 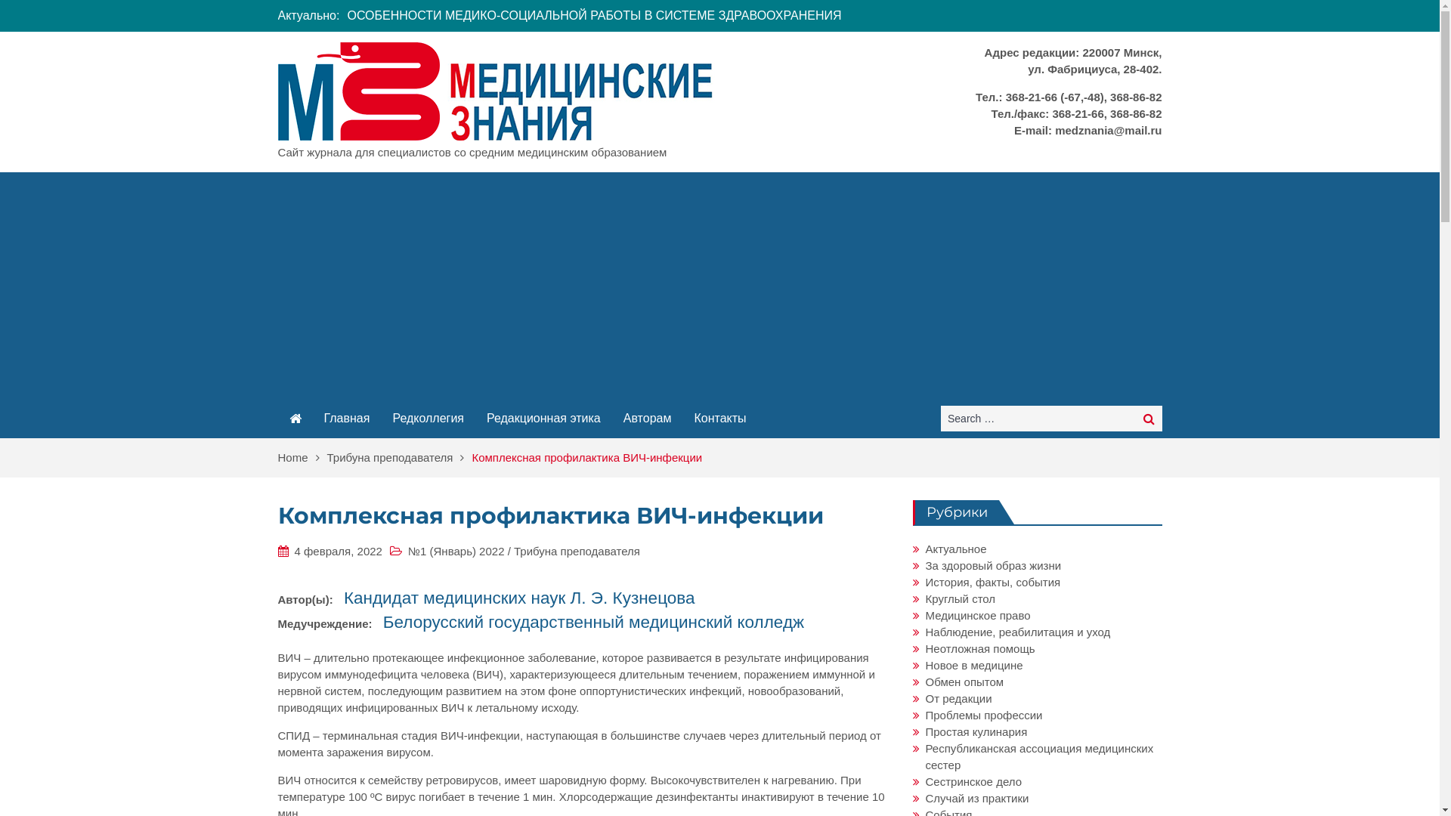 What do you see at coordinates (719, 286) in the screenshot?
I see `Advertisement` at bounding box center [719, 286].